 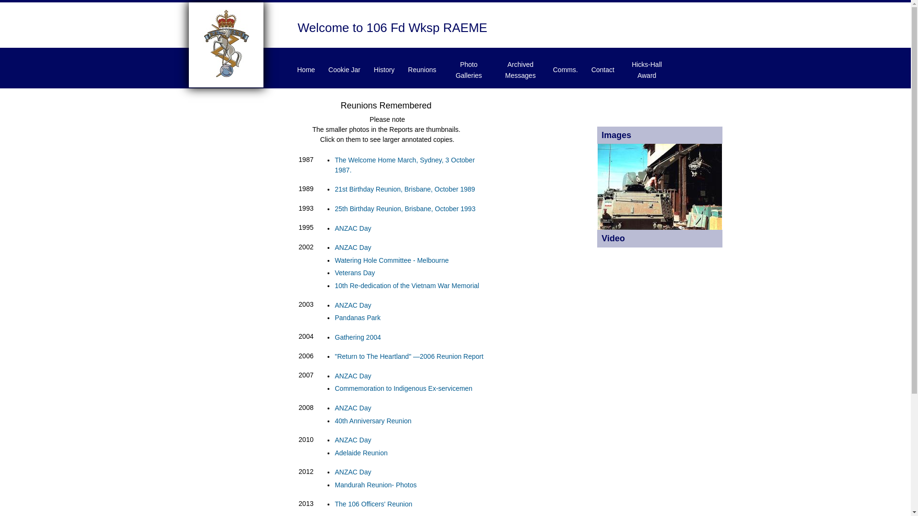 What do you see at coordinates (603, 70) in the screenshot?
I see `Contact` at bounding box center [603, 70].